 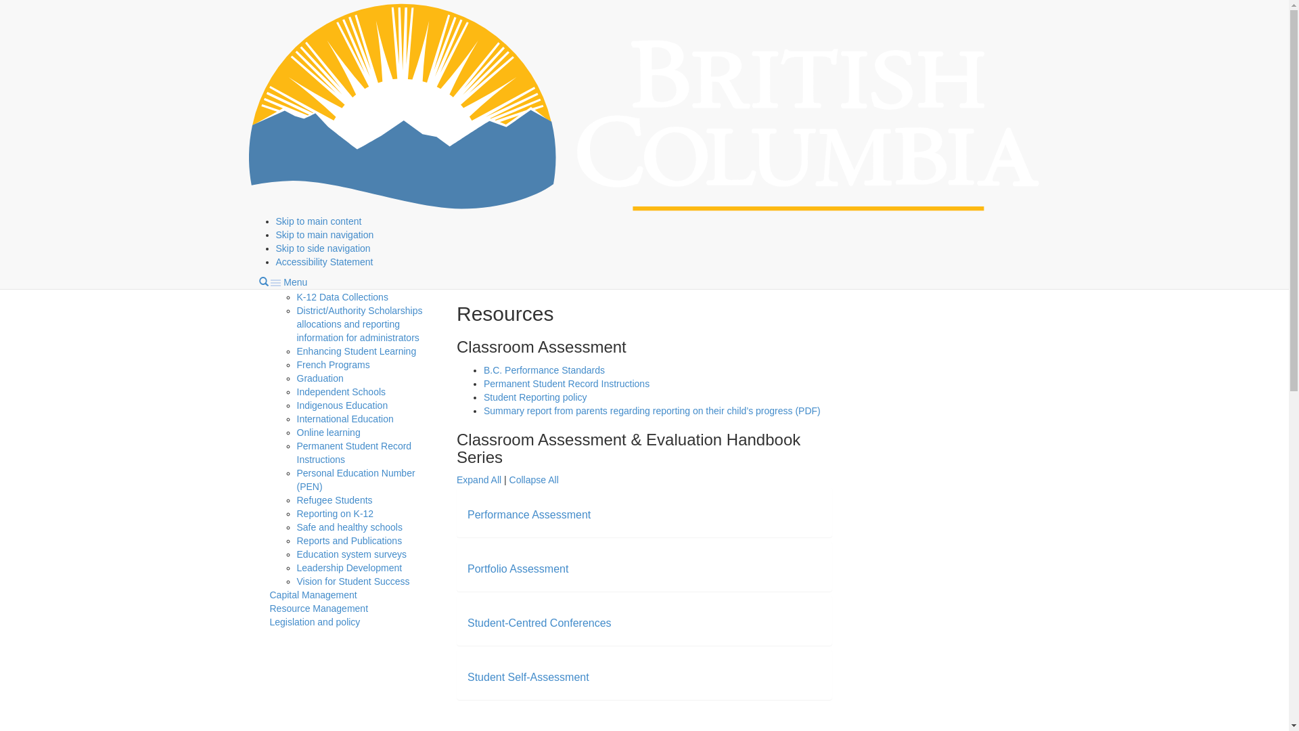 What do you see at coordinates (360, 155) in the screenshot?
I see `Foundation Skills Assessment` at bounding box center [360, 155].